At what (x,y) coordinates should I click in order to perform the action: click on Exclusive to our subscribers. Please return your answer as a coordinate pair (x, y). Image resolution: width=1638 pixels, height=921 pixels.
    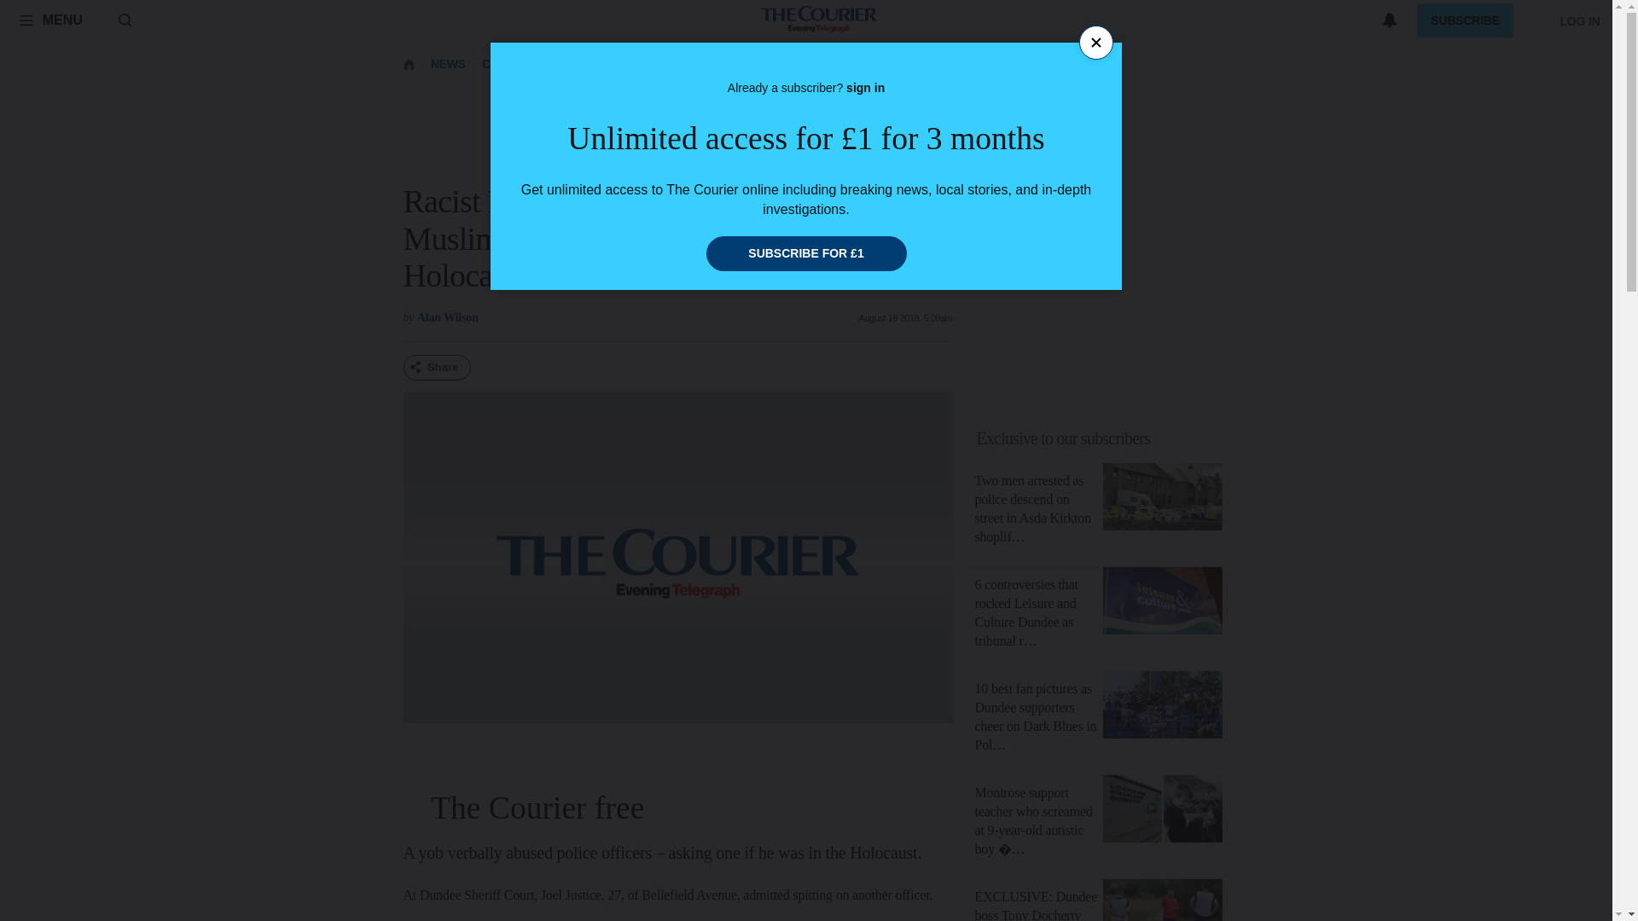
    Looking at the image, I should click on (1063, 438).